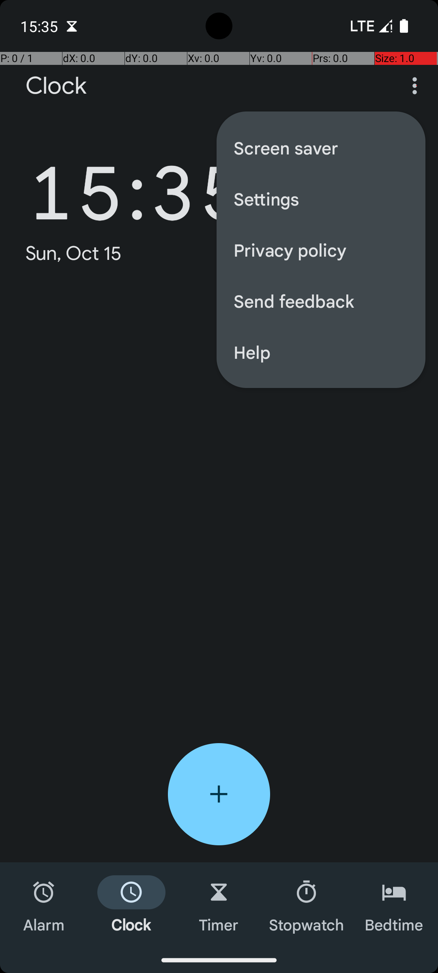  Describe the element at coordinates (321, 148) in the screenshot. I see `Screen saver` at that location.